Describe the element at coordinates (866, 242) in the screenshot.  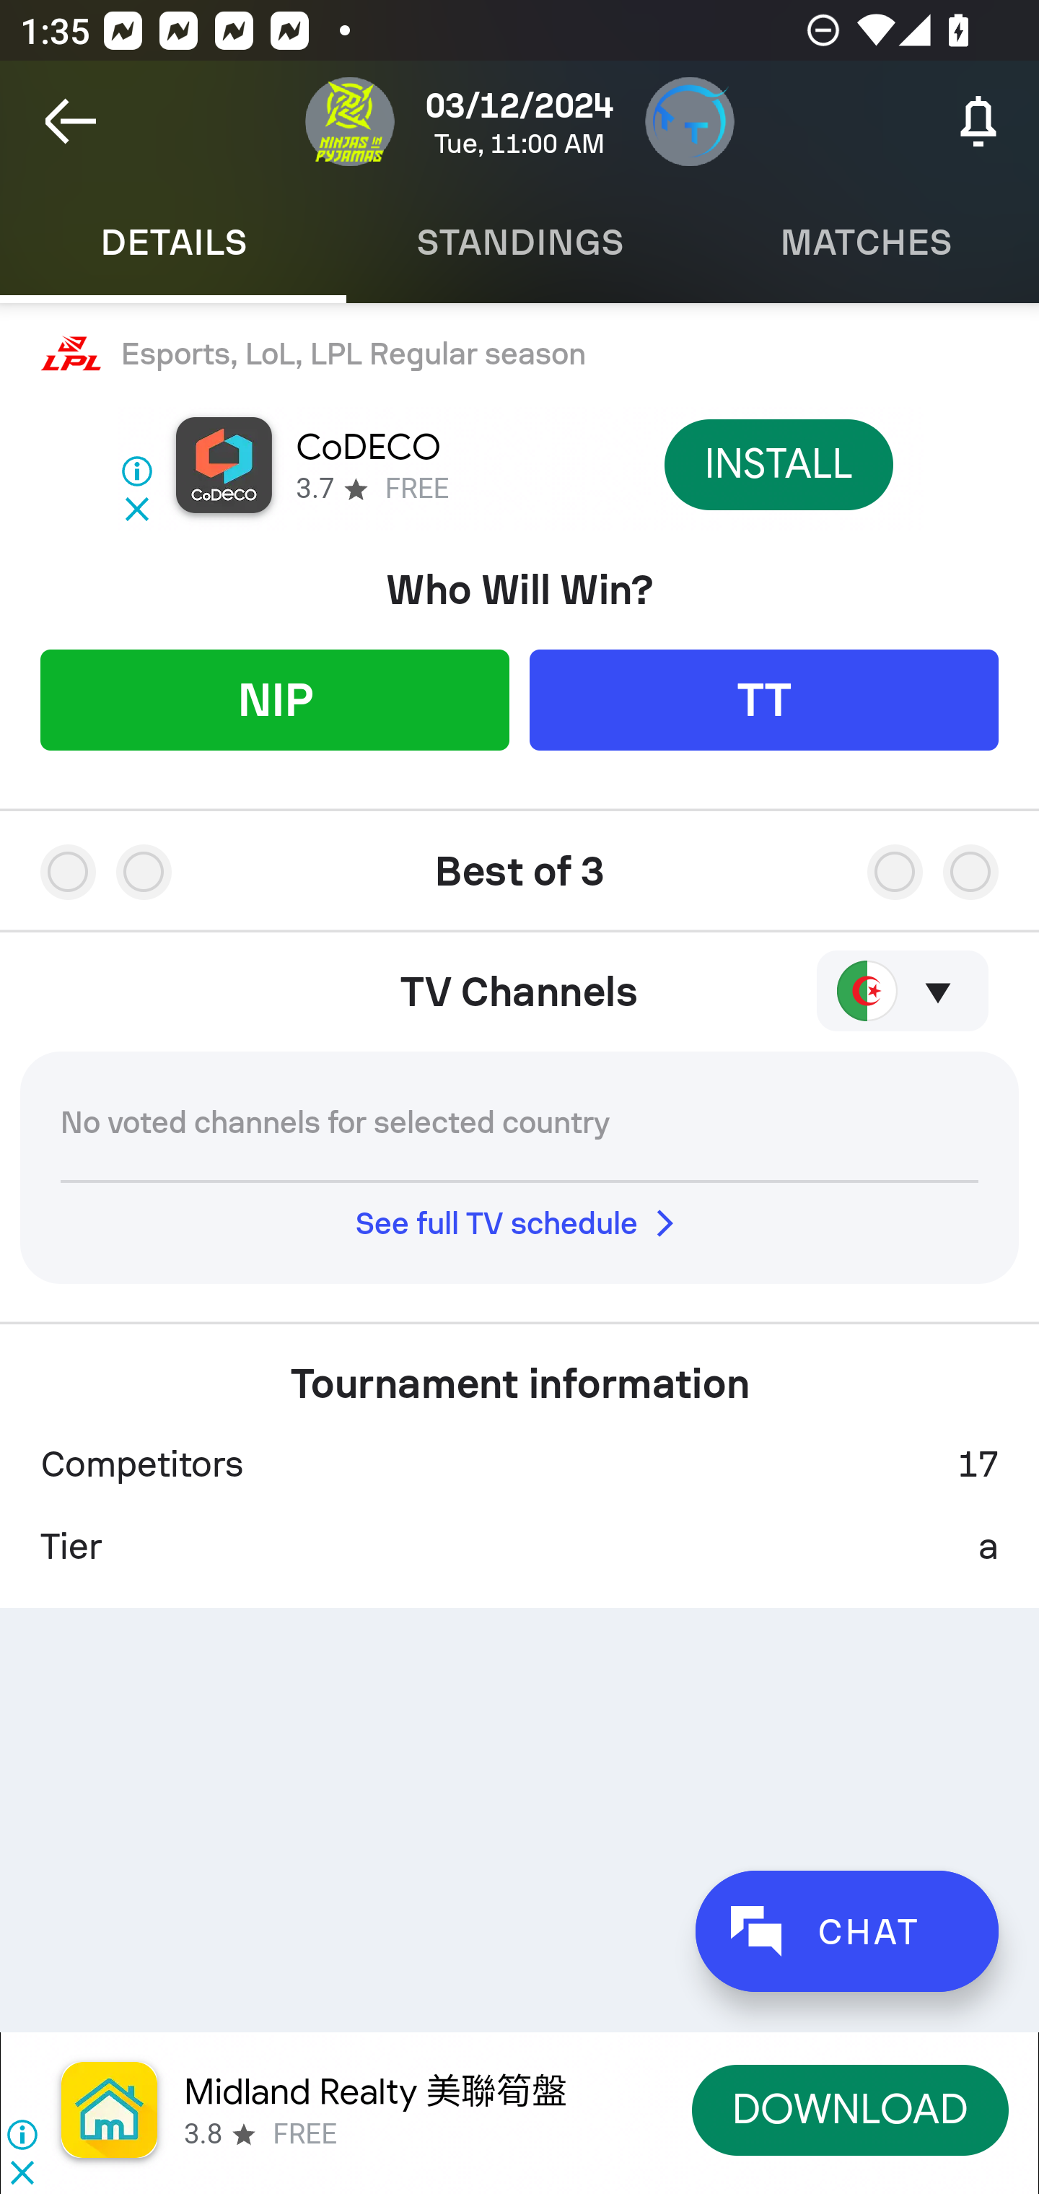
I see `Matches MATCHES` at that location.